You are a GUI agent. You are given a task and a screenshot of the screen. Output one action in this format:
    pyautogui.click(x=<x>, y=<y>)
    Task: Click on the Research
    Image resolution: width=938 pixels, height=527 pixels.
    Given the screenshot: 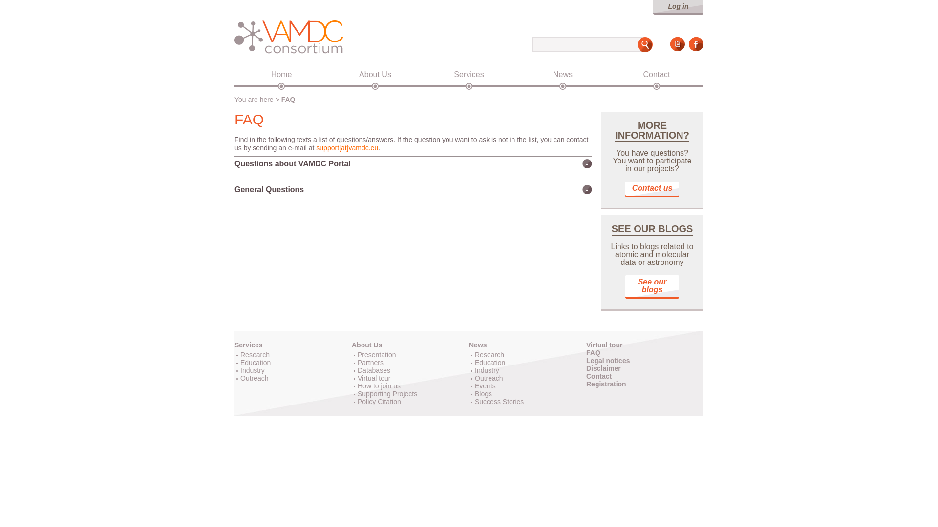 What is the action you would take?
    pyautogui.click(x=255, y=355)
    